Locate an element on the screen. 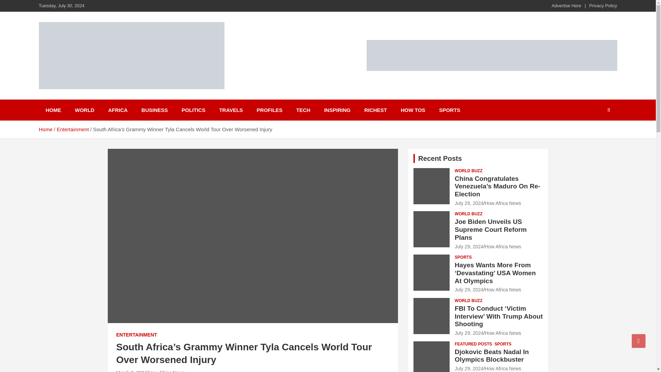 The height and width of the screenshot is (372, 661). INSPIRING is located at coordinates (337, 110).